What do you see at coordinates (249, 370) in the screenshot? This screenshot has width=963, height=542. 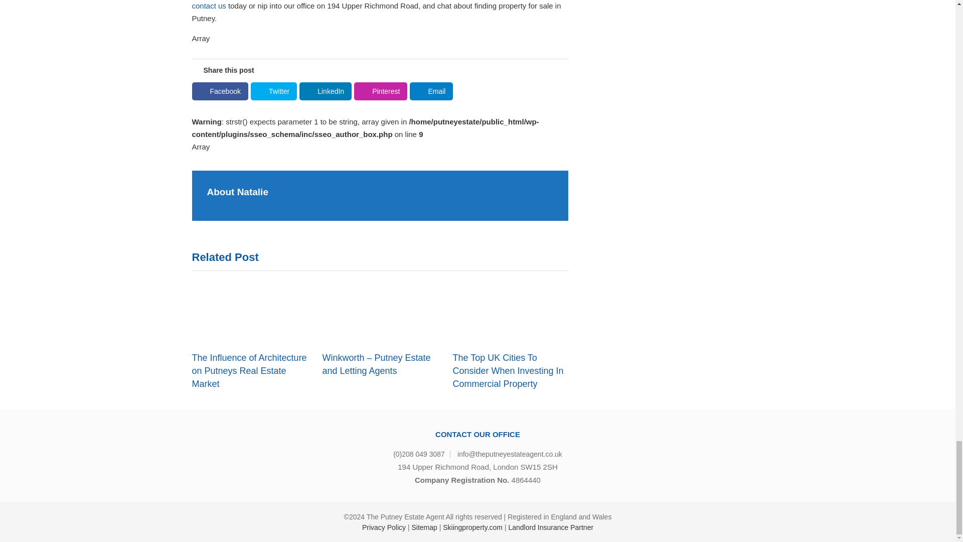 I see `The Influence of Architecture on Putneys Real Estate Market` at bounding box center [249, 370].